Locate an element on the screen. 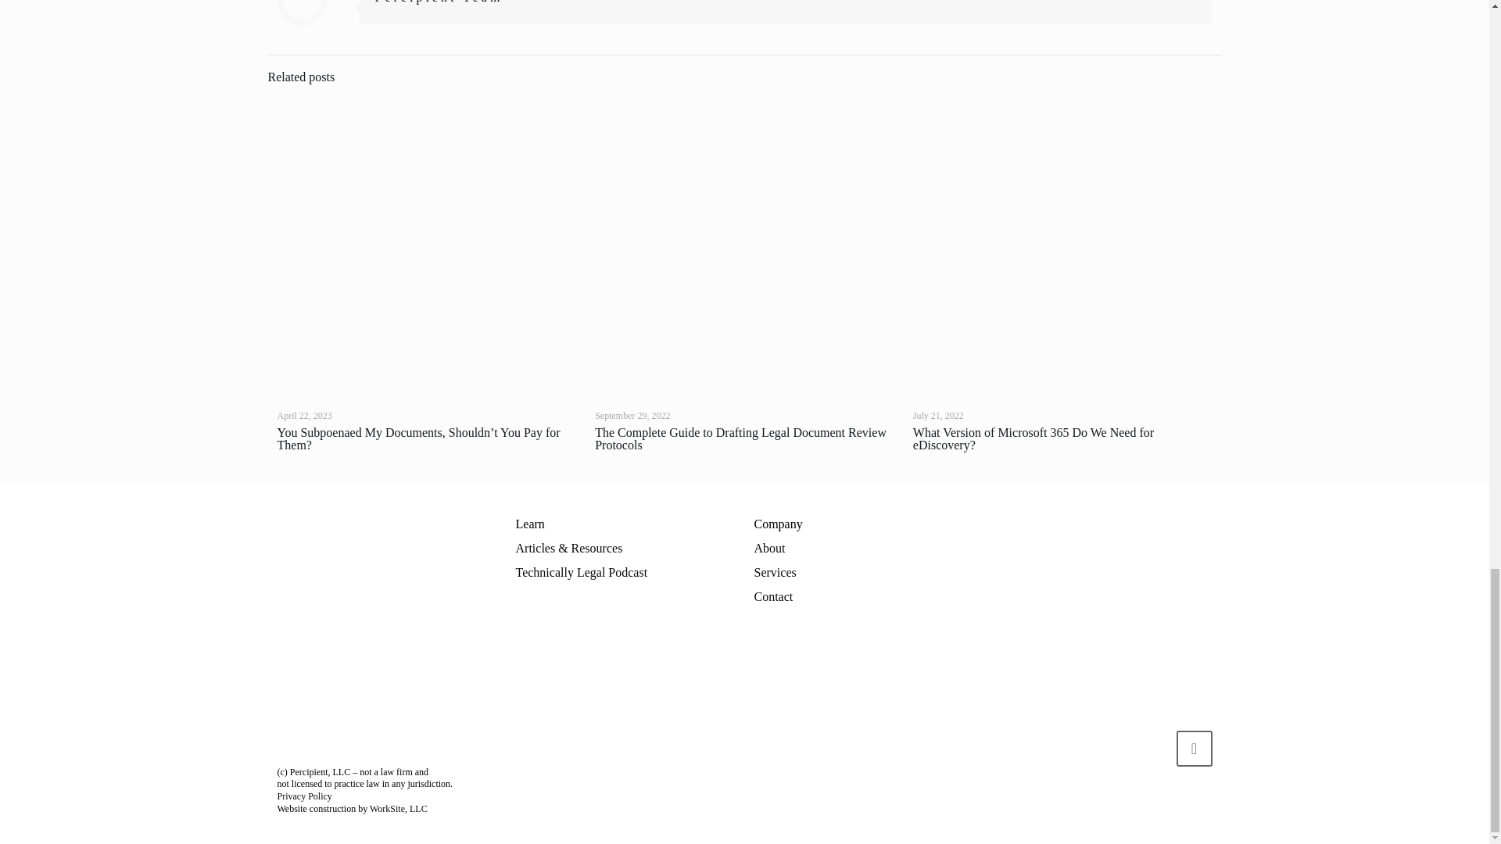 Image resolution: width=1501 pixels, height=844 pixels. About is located at coordinates (769, 548).